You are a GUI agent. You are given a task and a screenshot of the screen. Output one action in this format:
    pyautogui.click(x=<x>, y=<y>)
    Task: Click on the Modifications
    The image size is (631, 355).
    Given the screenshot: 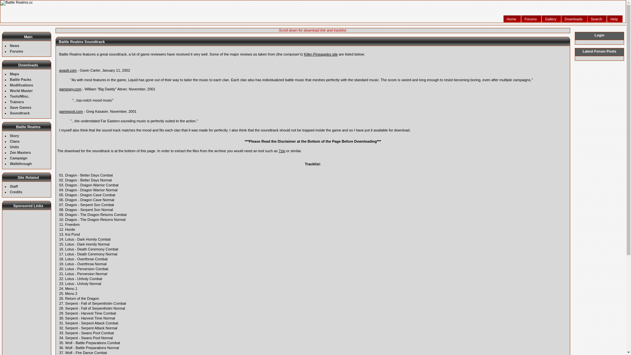 What is the action you would take?
    pyautogui.click(x=22, y=85)
    